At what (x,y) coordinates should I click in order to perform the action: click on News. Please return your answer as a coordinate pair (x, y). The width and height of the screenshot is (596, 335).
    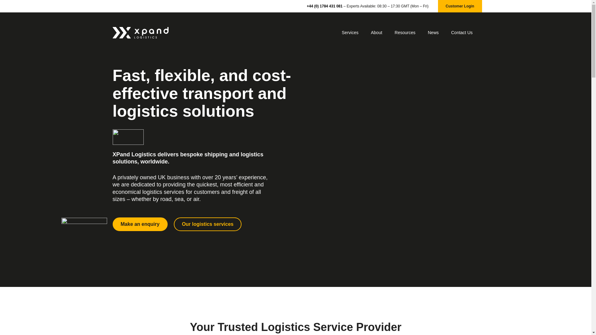
    Looking at the image, I should click on (433, 32).